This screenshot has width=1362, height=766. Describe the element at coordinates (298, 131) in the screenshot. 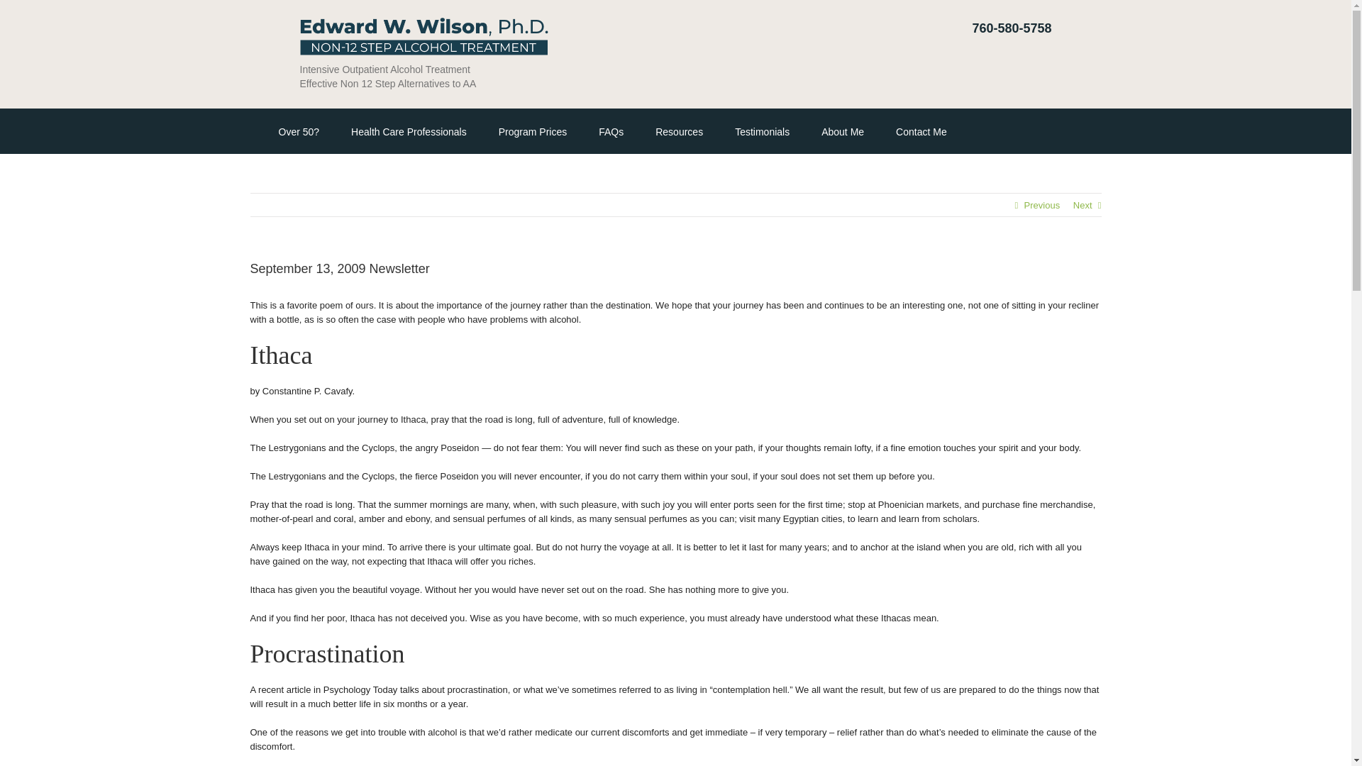

I see `Over 50?` at that location.